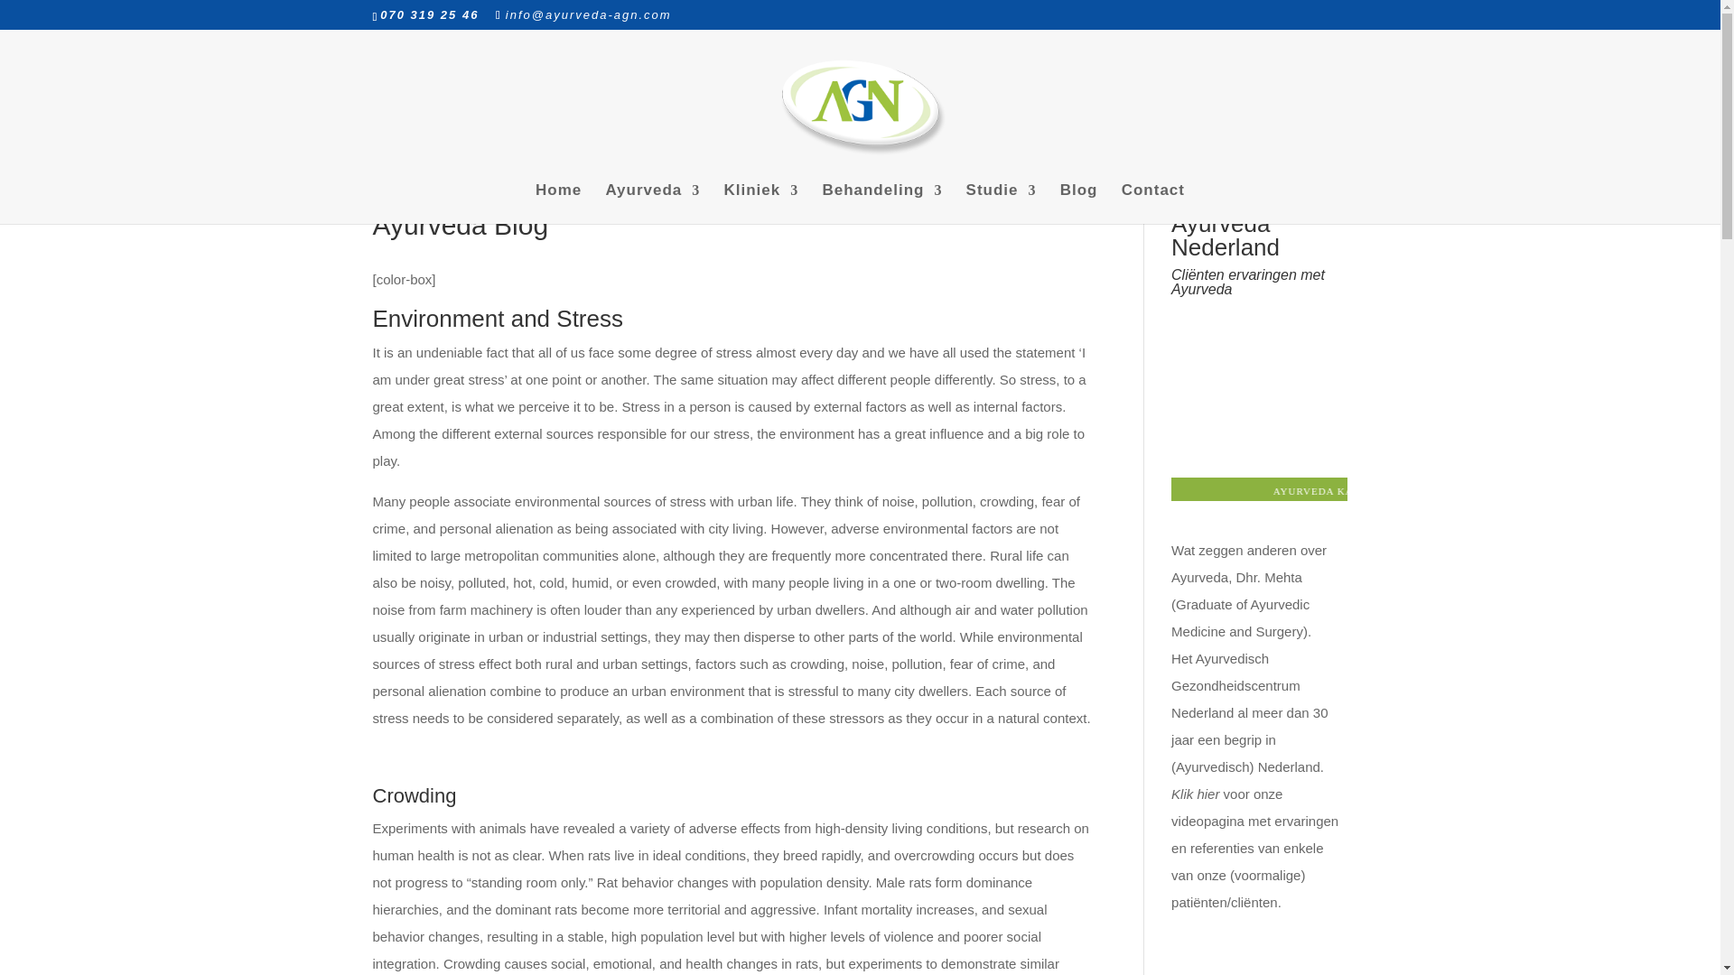  What do you see at coordinates (652, 204) in the screenshot?
I see `Ayurveda` at bounding box center [652, 204].